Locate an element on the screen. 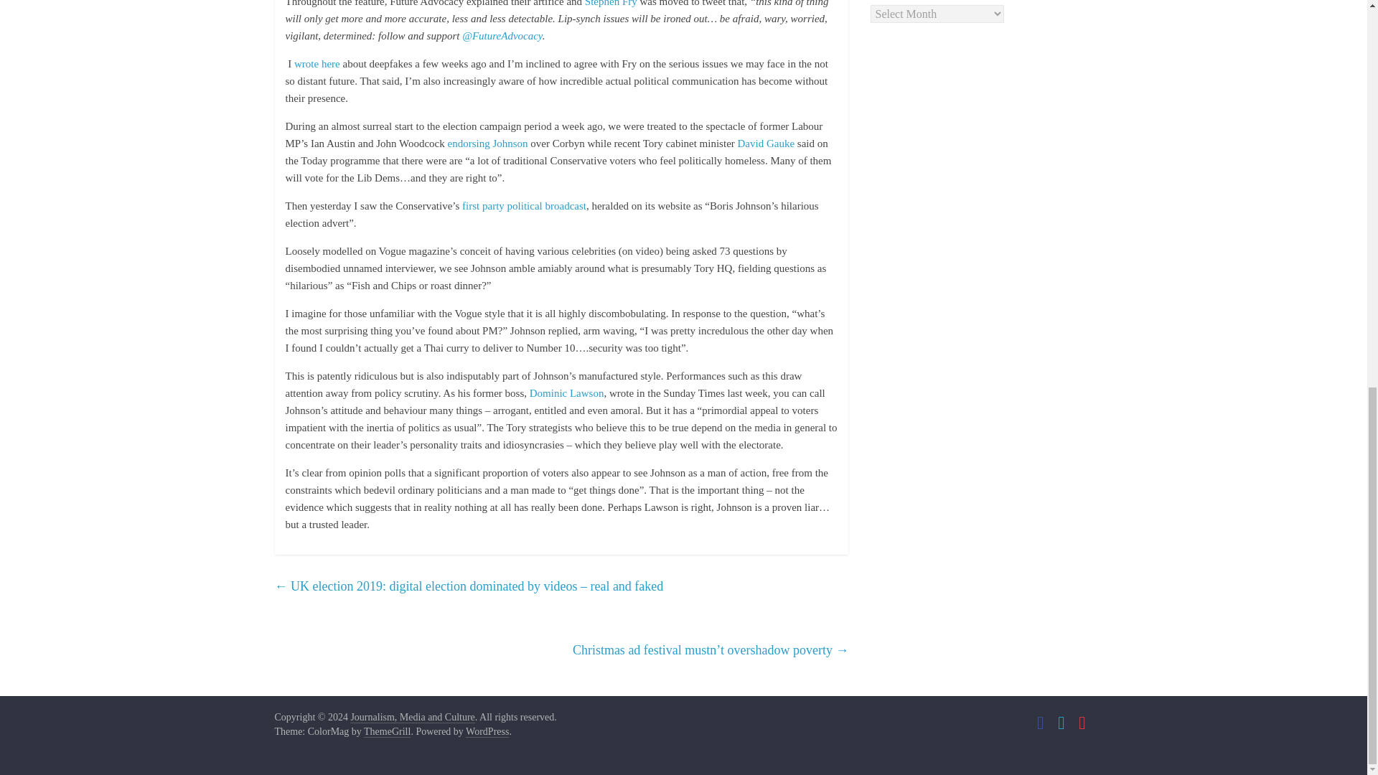  endorsing Johnson is located at coordinates (489, 144).